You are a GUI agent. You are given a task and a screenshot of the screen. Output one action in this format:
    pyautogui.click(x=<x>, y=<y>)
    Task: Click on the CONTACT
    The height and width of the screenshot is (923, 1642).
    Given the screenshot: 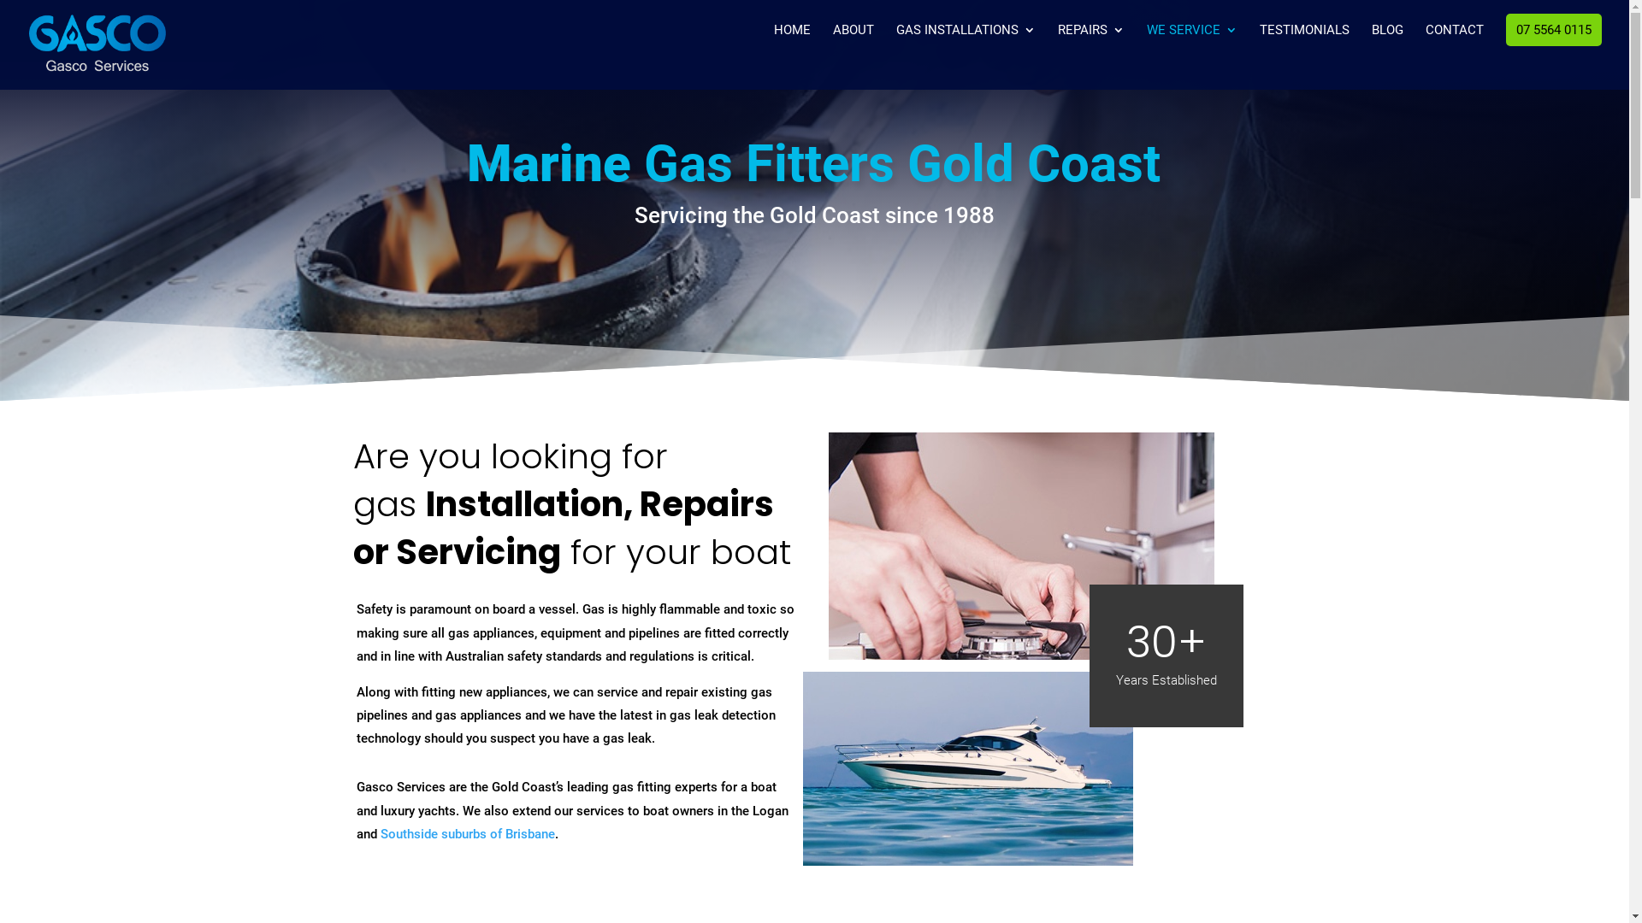 What is the action you would take?
    pyautogui.click(x=1455, y=56)
    